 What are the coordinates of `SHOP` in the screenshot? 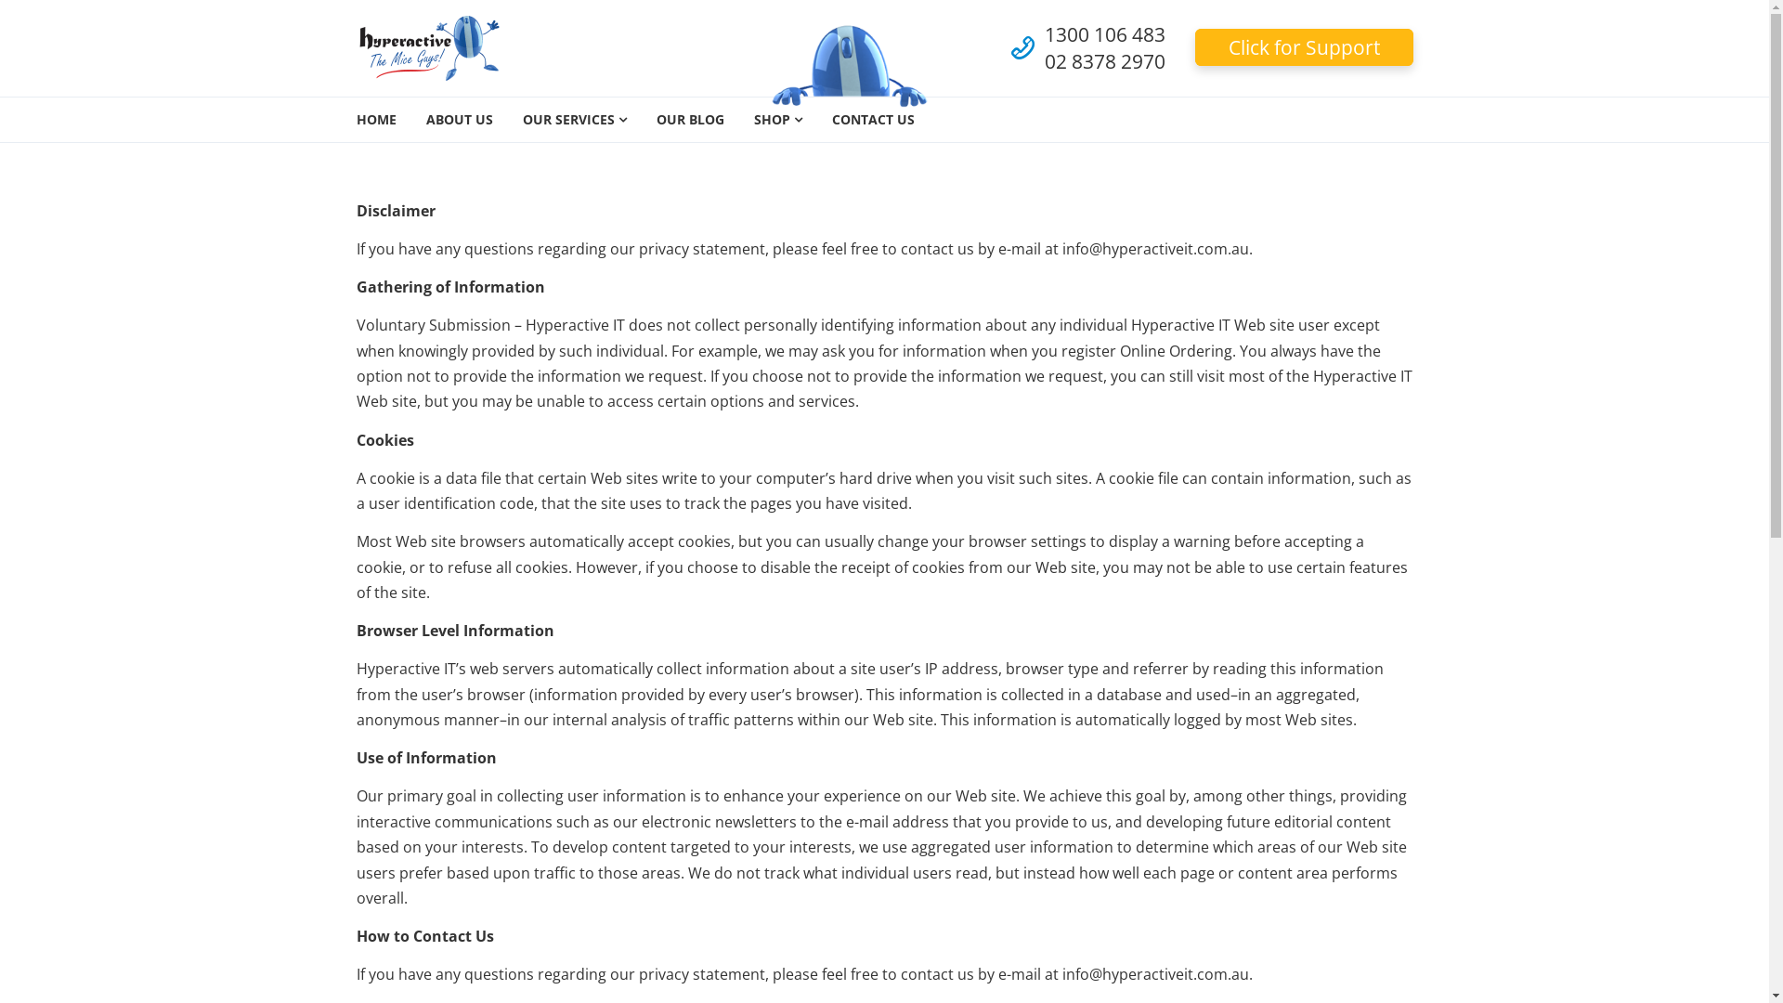 It's located at (778, 120).